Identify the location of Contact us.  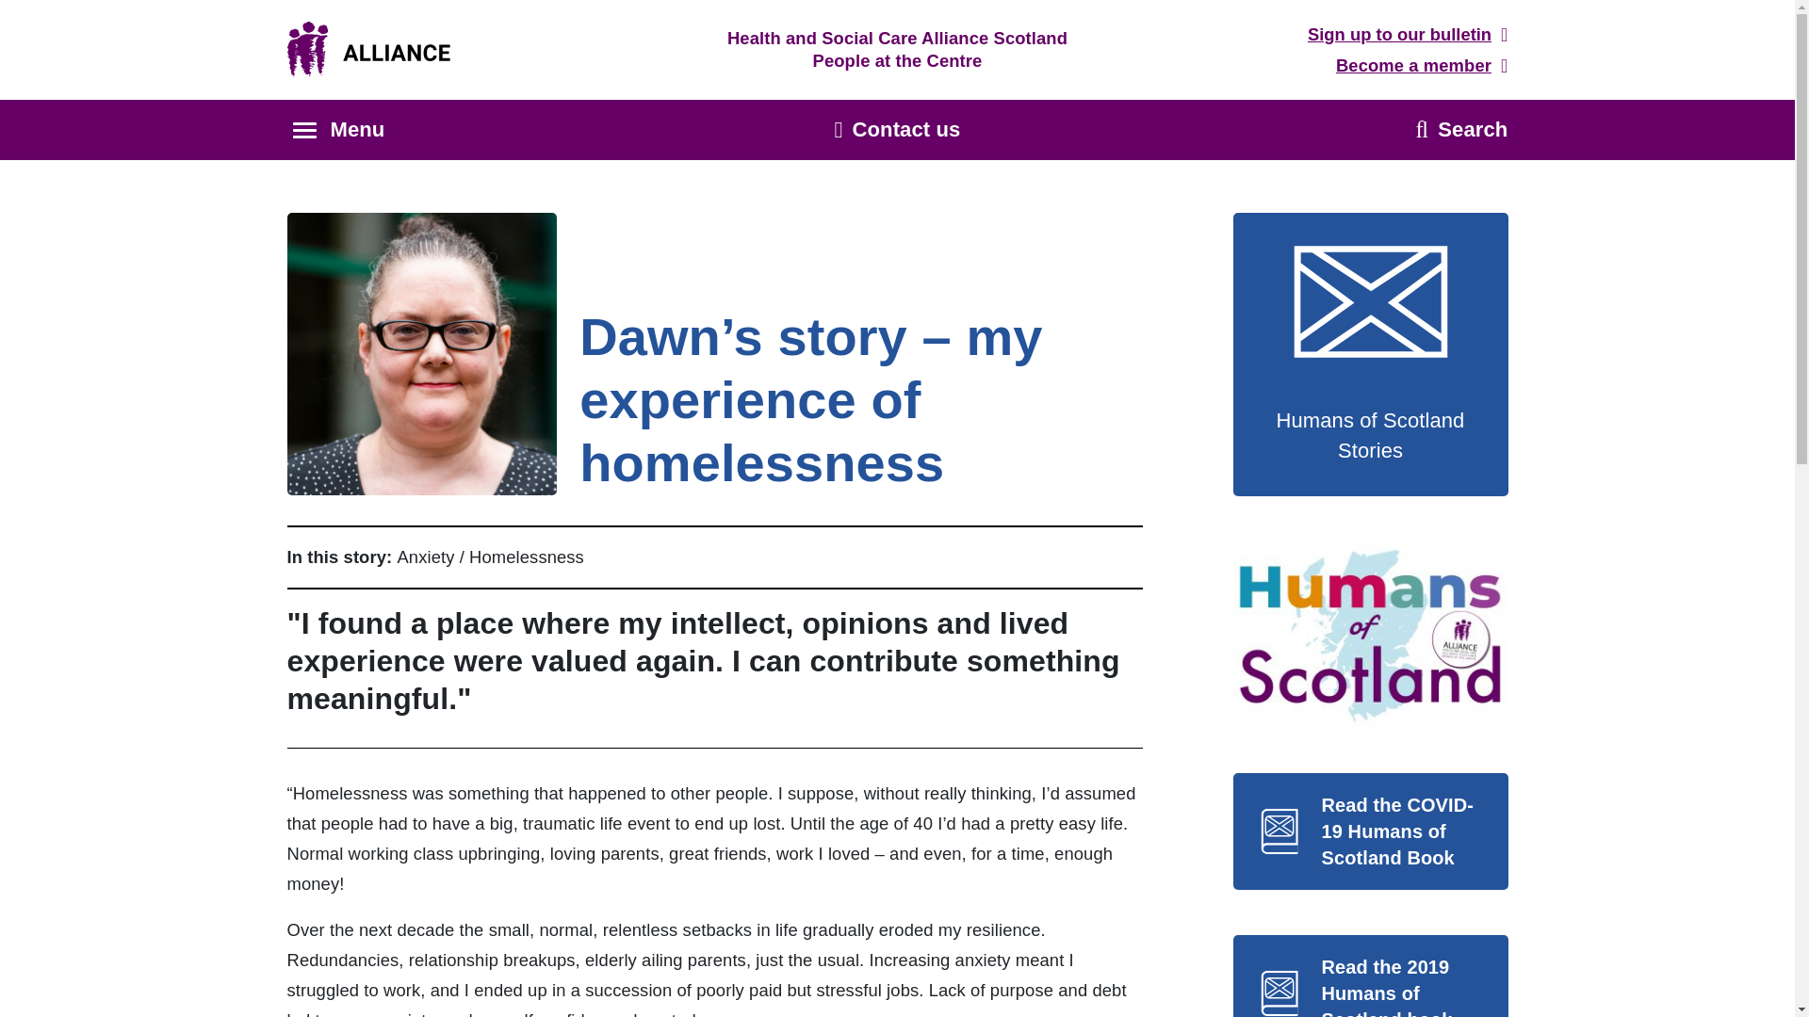
(897, 130).